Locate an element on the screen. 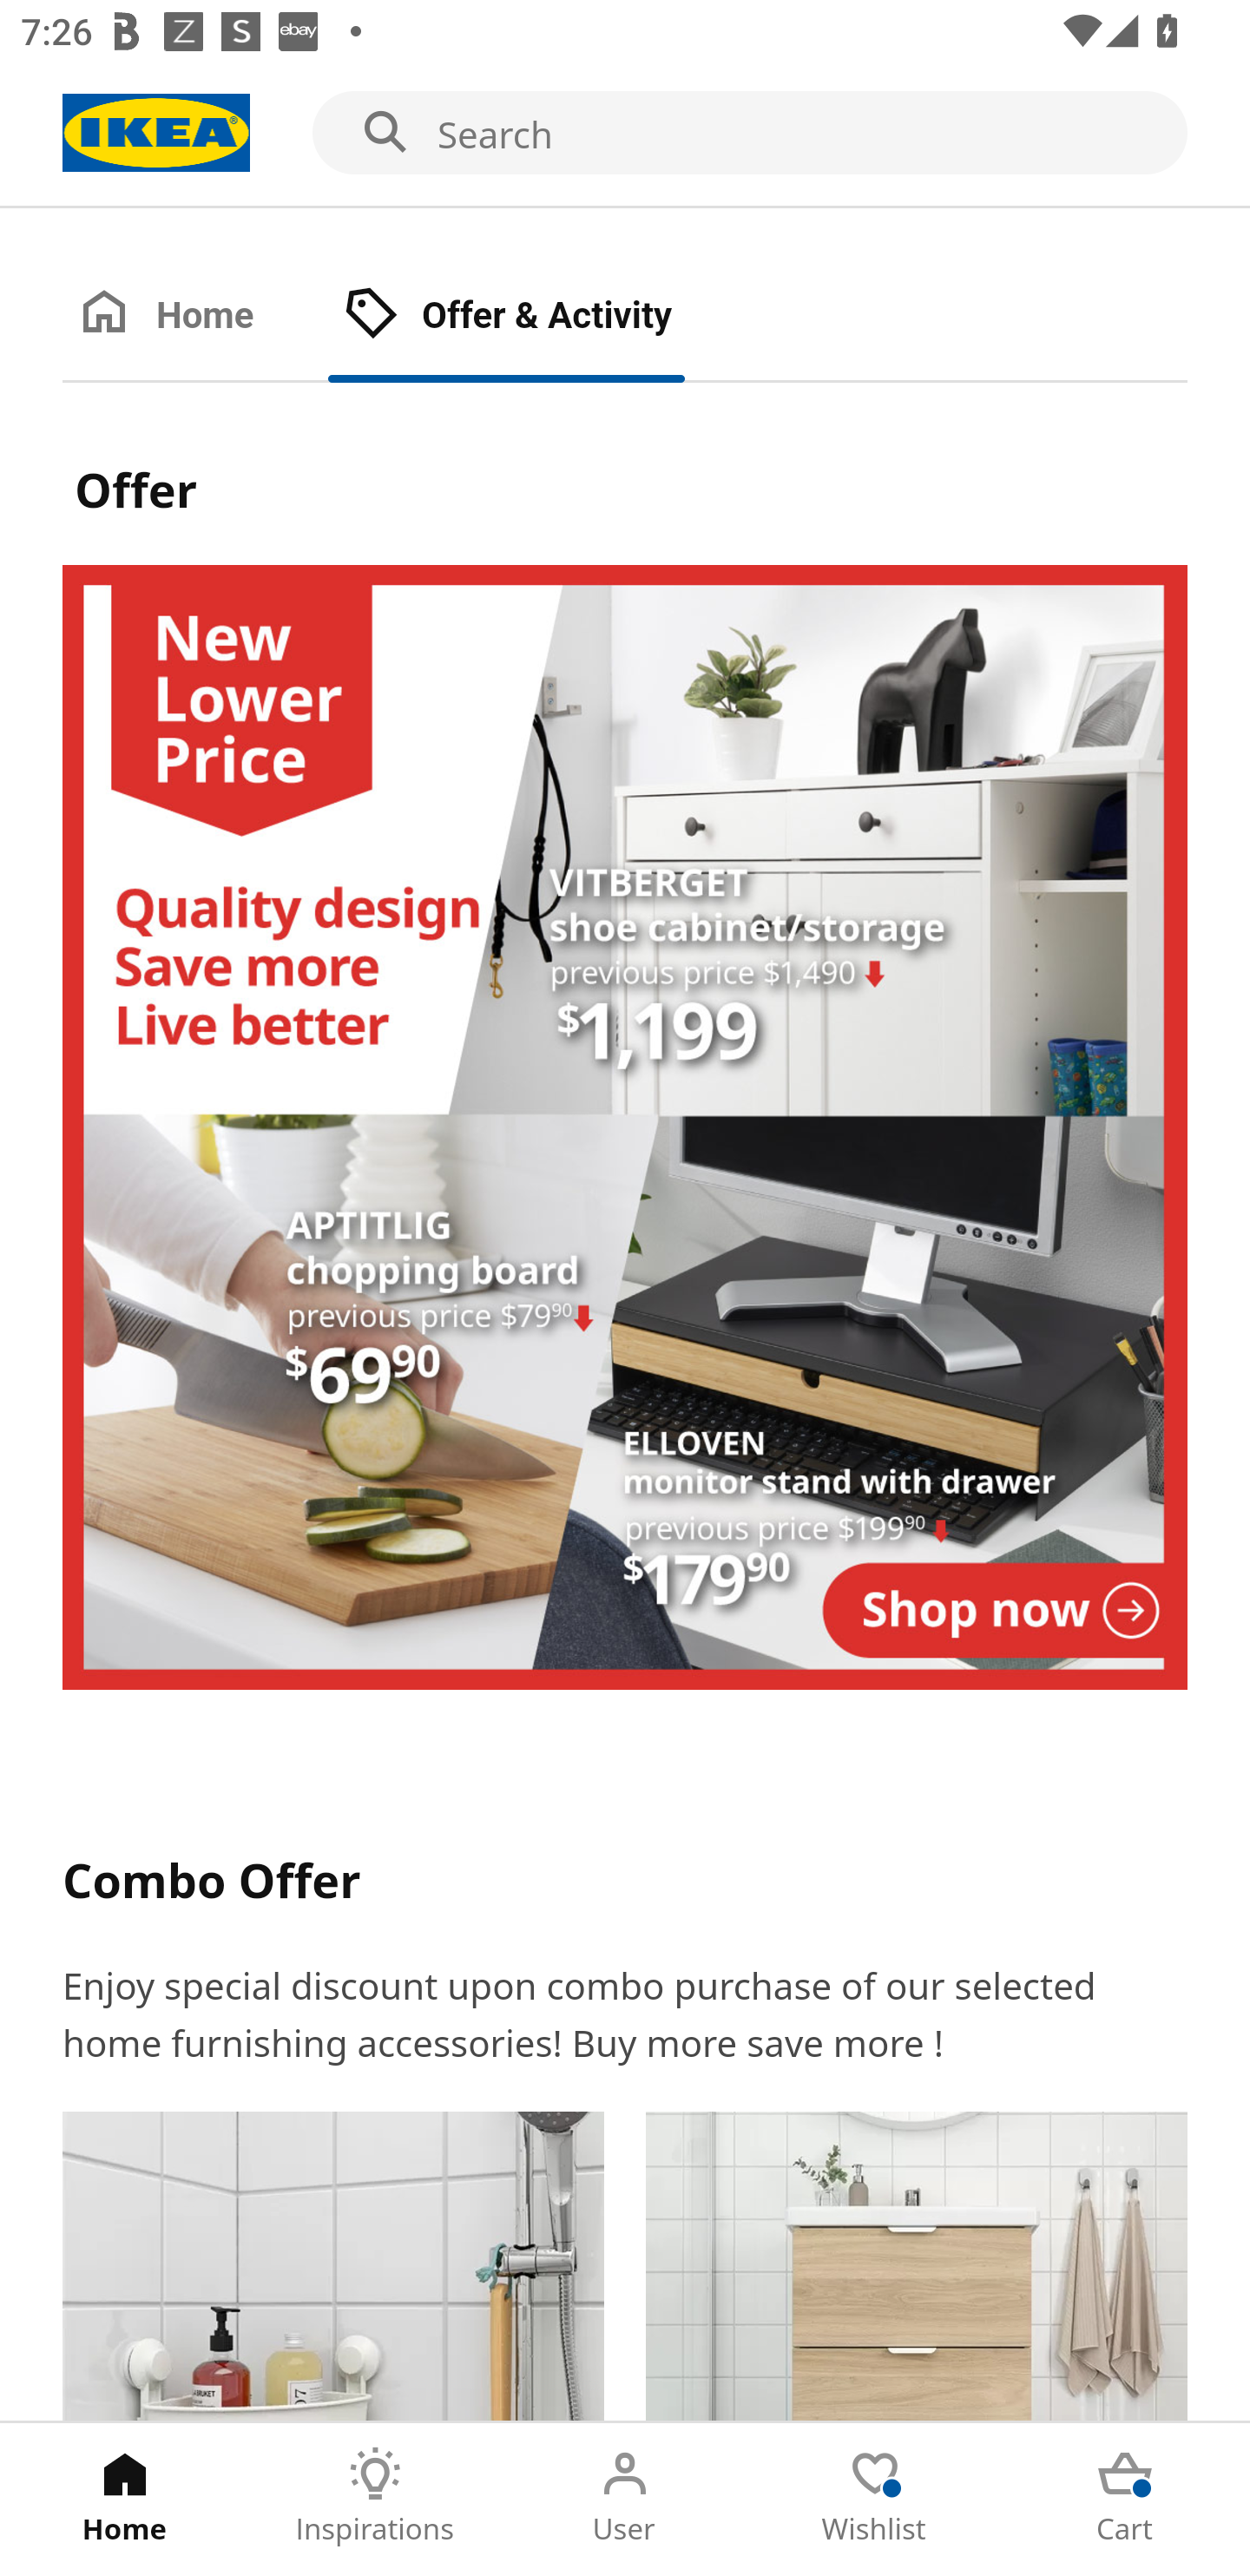  Offer & Activity
Tab 2 of 2 is located at coordinates (537, 316).